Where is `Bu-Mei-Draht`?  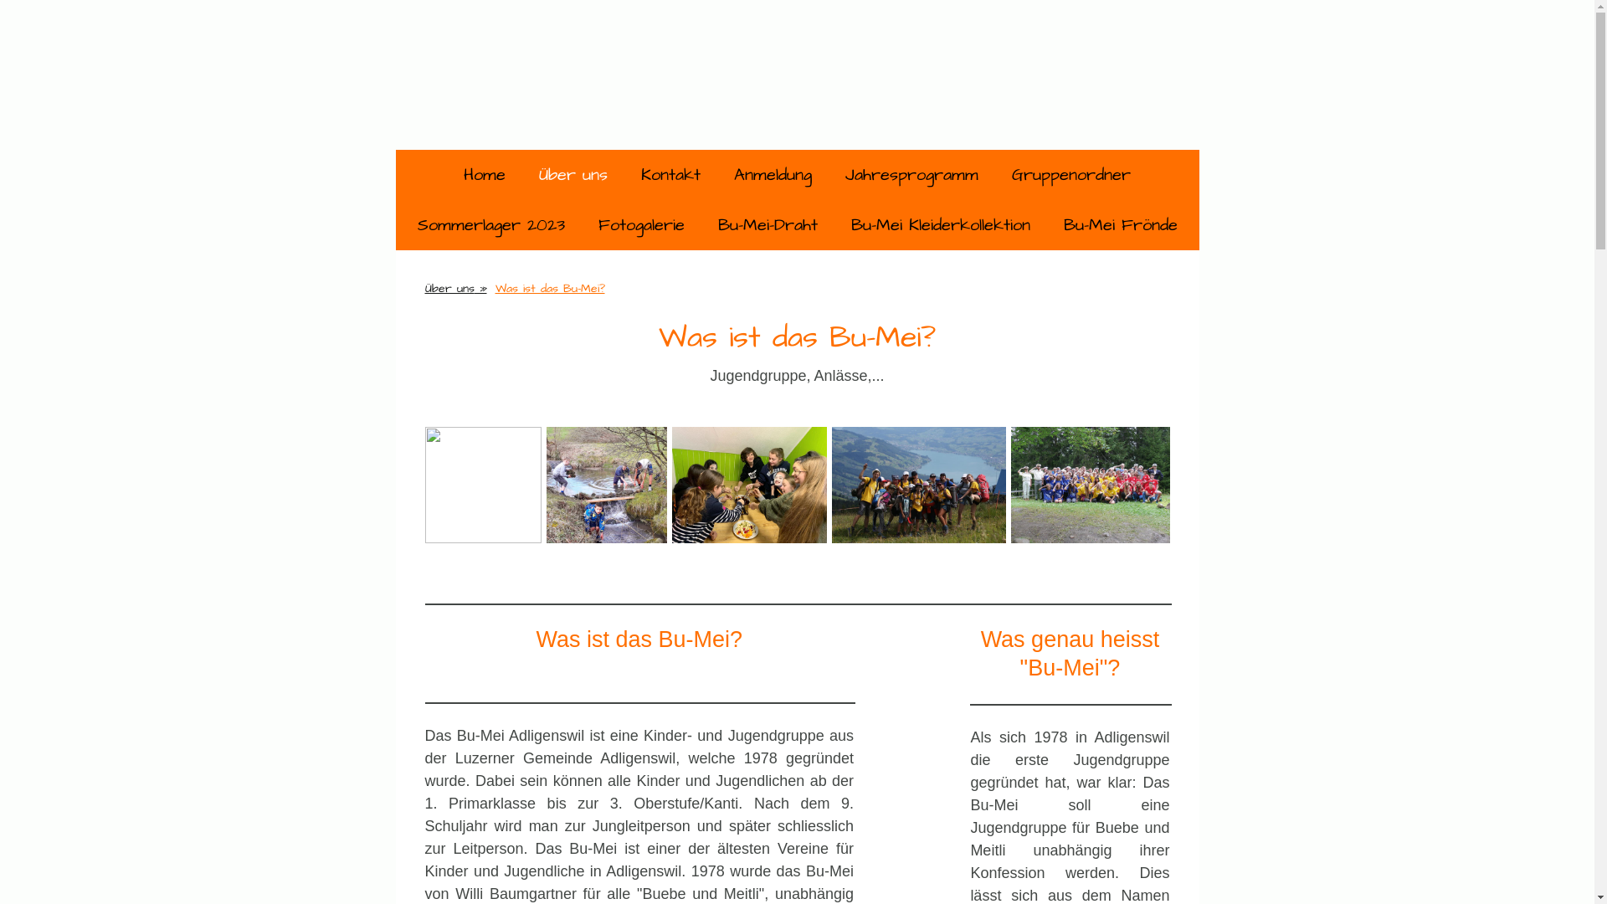 Bu-Mei-Draht is located at coordinates (768, 225).